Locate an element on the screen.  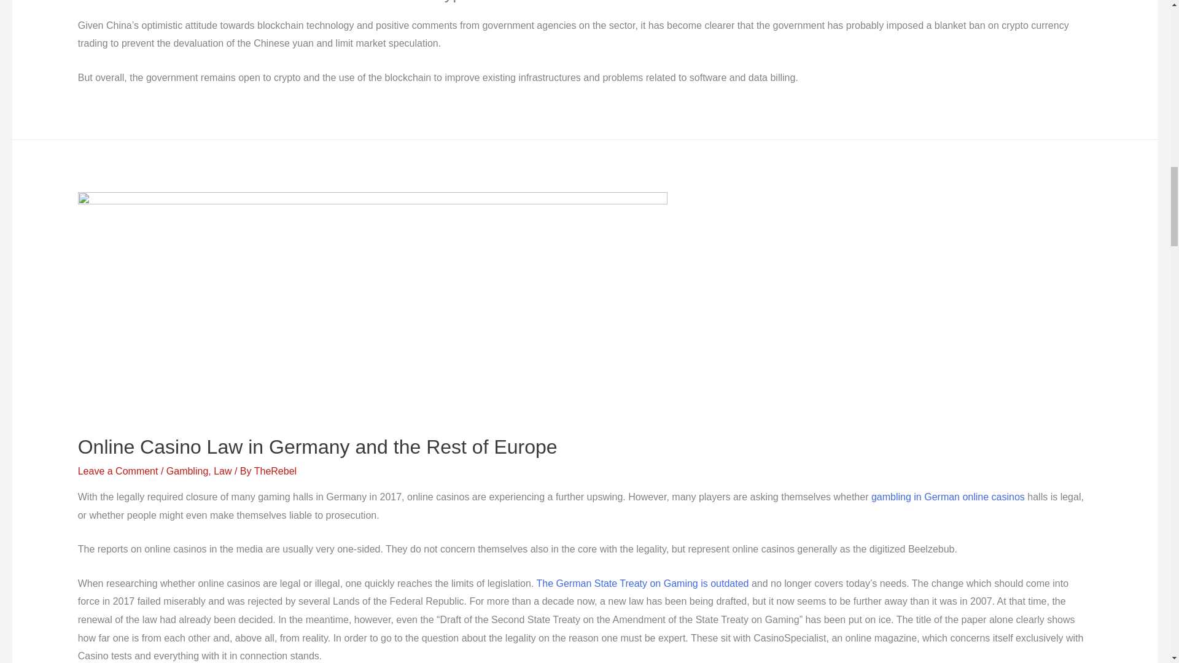
The German State Treaty on Gaming is outdated is located at coordinates (642, 583).